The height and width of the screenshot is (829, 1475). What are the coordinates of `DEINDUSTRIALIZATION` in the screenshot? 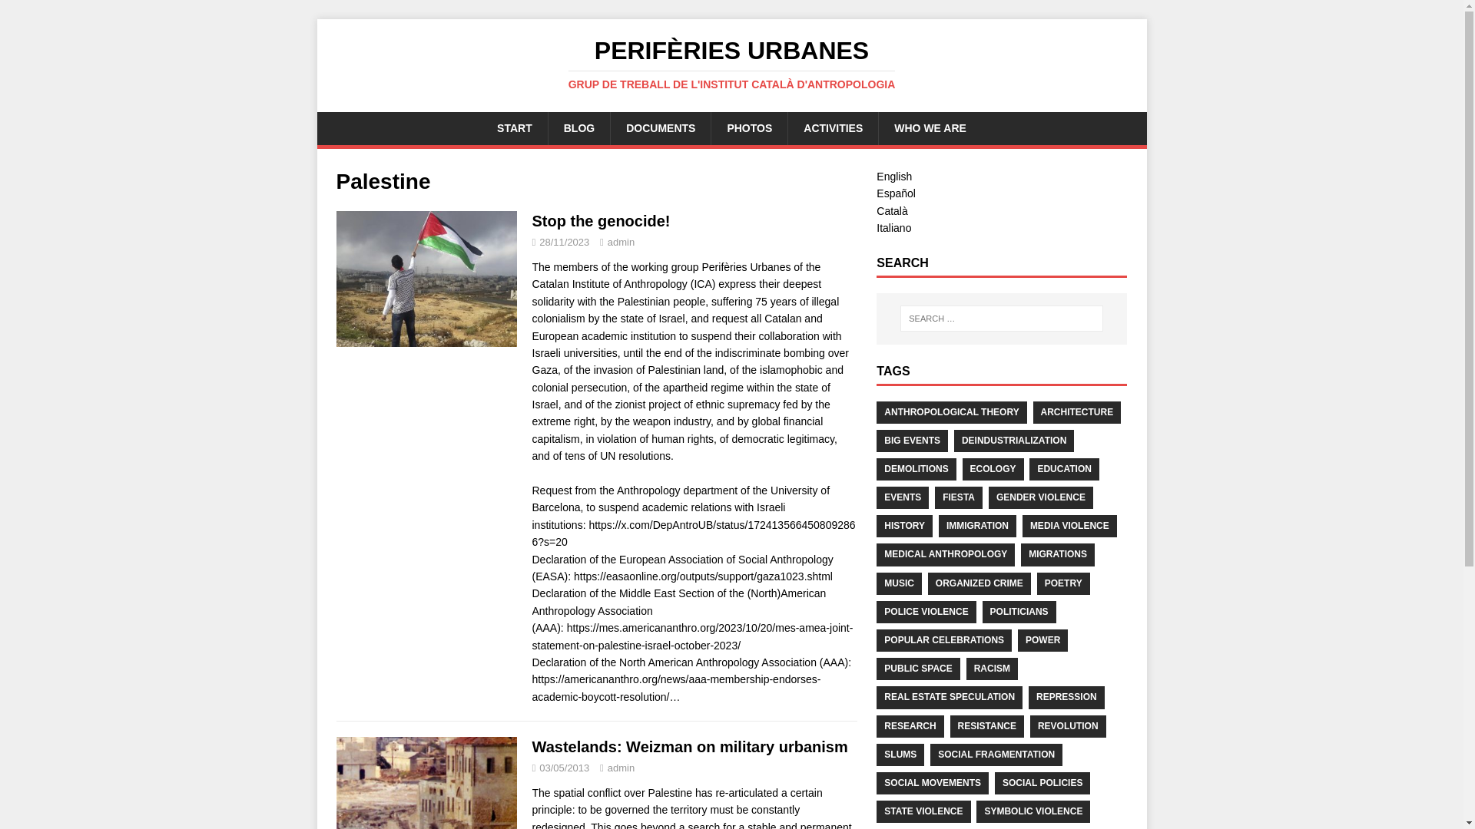 It's located at (1014, 441).